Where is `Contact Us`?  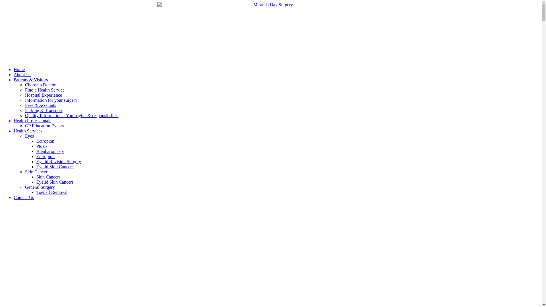
Contact Us is located at coordinates (24, 197).